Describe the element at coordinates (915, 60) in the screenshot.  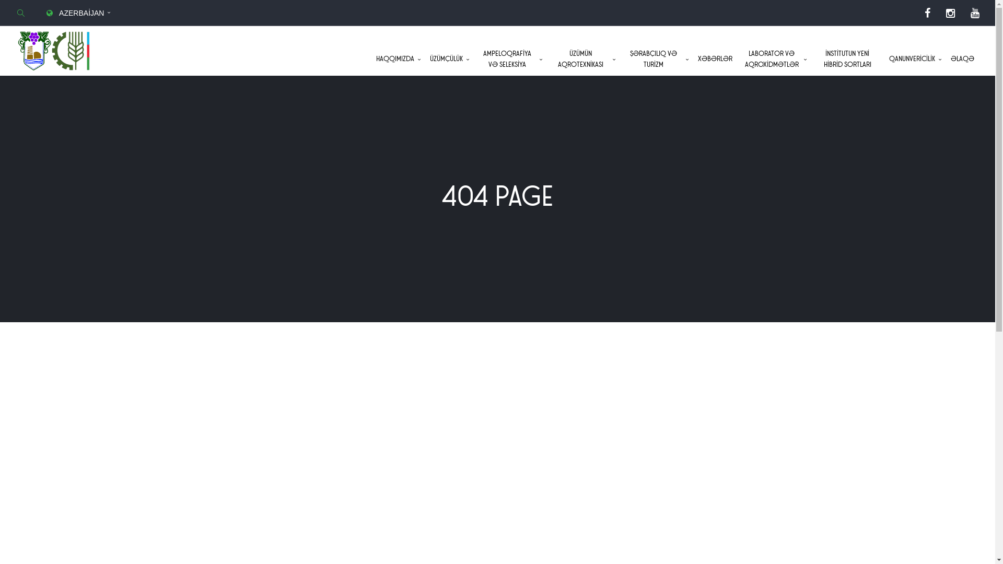
I see `QANUNVERICILIK` at that location.